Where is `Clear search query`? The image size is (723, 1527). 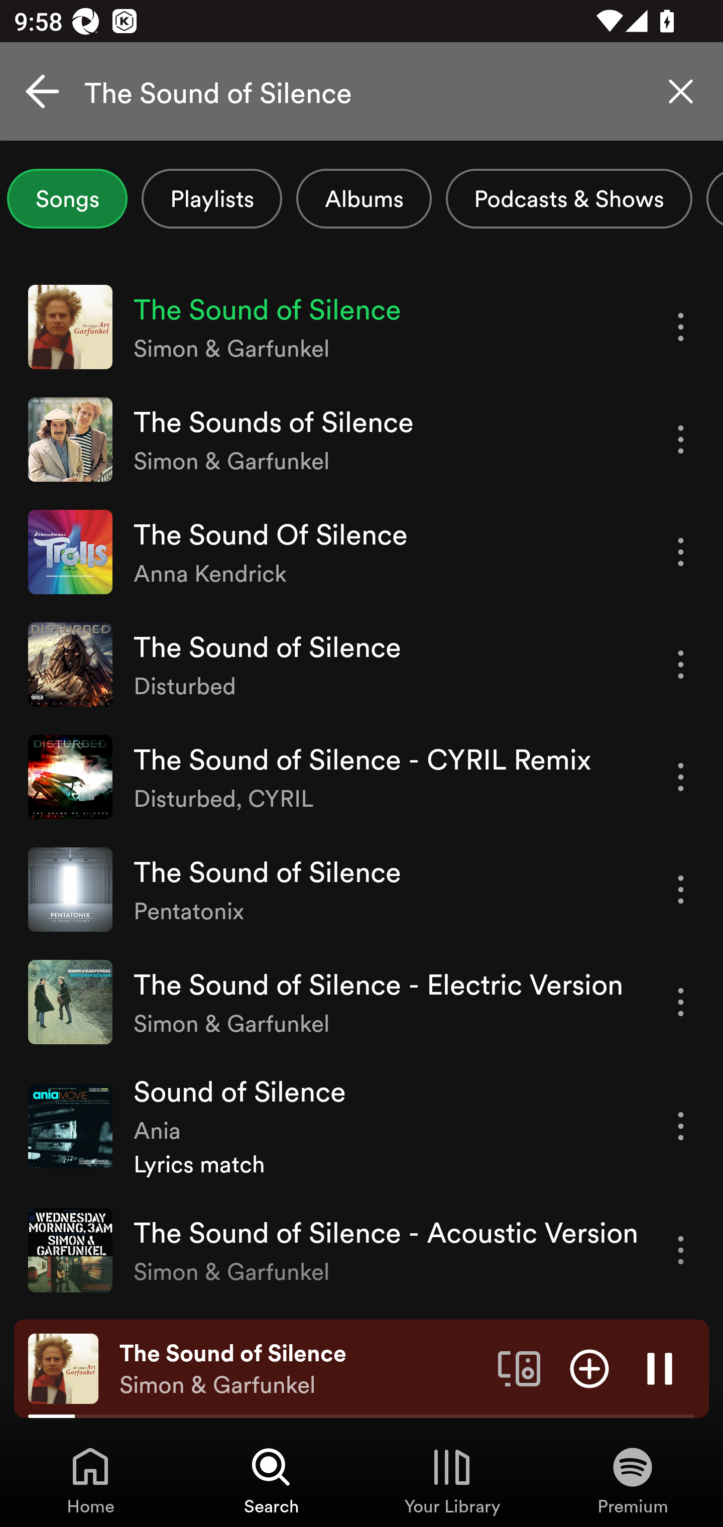
Clear search query is located at coordinates (681, 91).